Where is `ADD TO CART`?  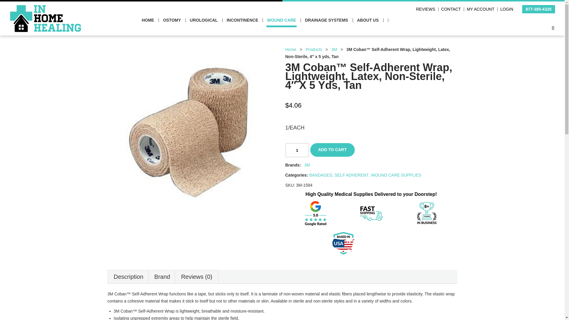
ADD TO CART is located at coordinates (332, 150).